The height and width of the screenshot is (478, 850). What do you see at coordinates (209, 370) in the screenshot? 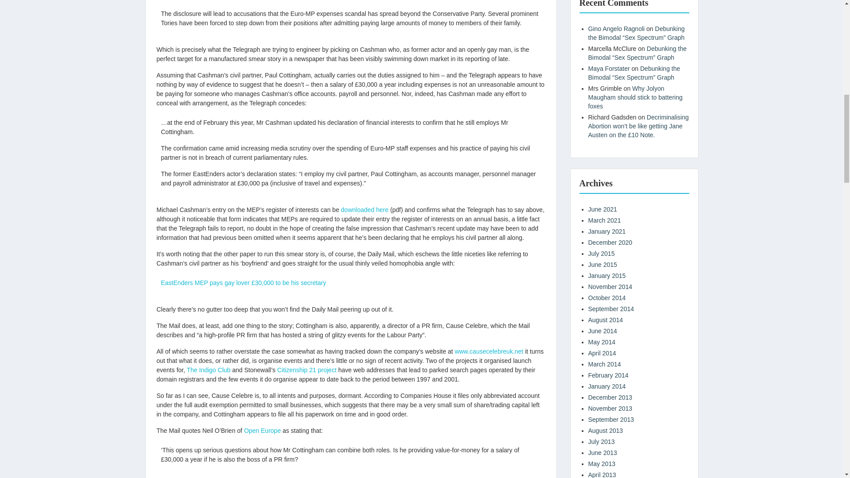
I see `The Indigo Club` at bounding box center [209, 370].